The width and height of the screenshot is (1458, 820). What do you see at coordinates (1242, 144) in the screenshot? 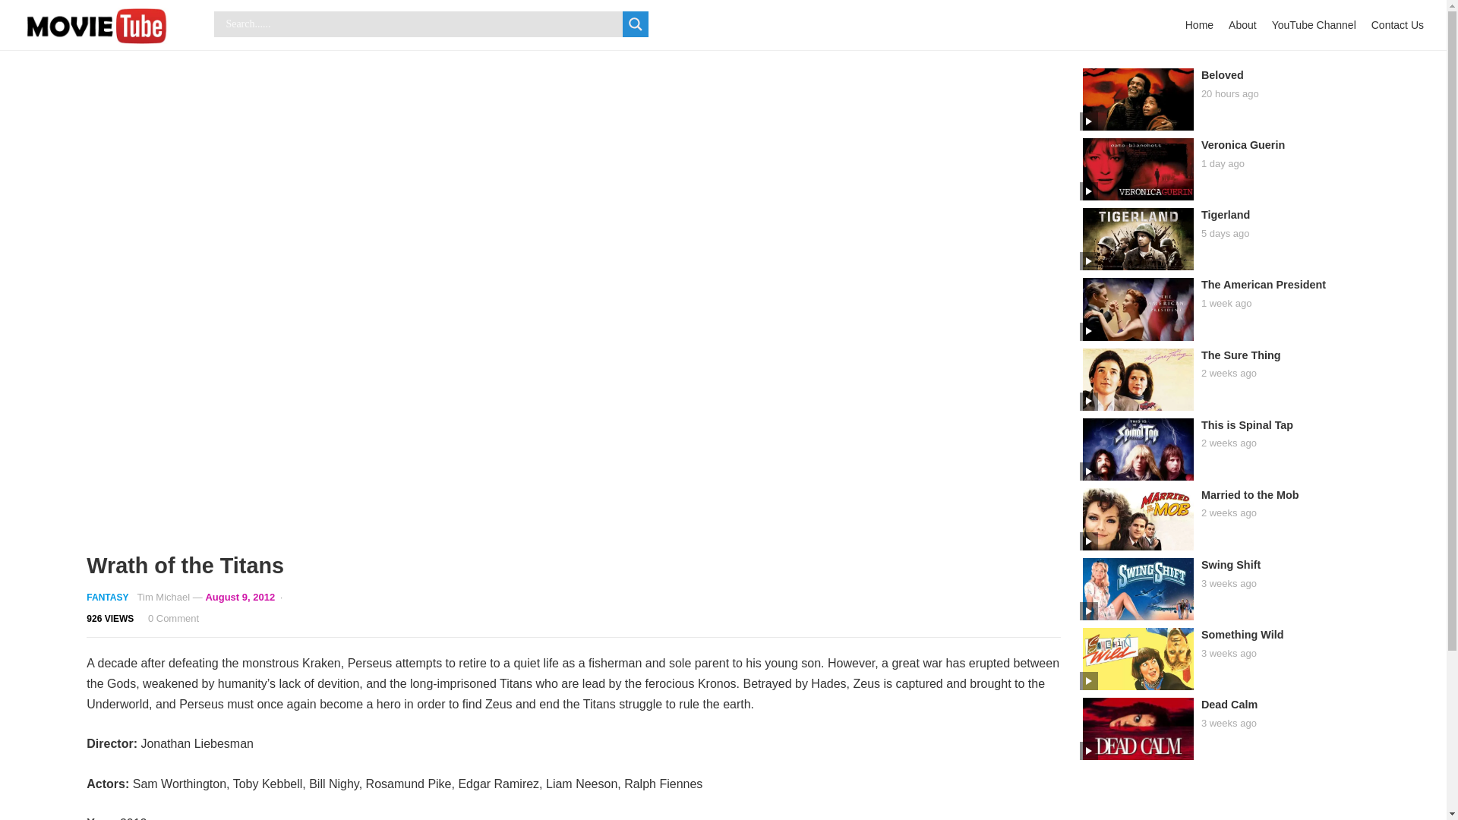
I see `Veronica Guerin` at bounding box center [1242, 144].